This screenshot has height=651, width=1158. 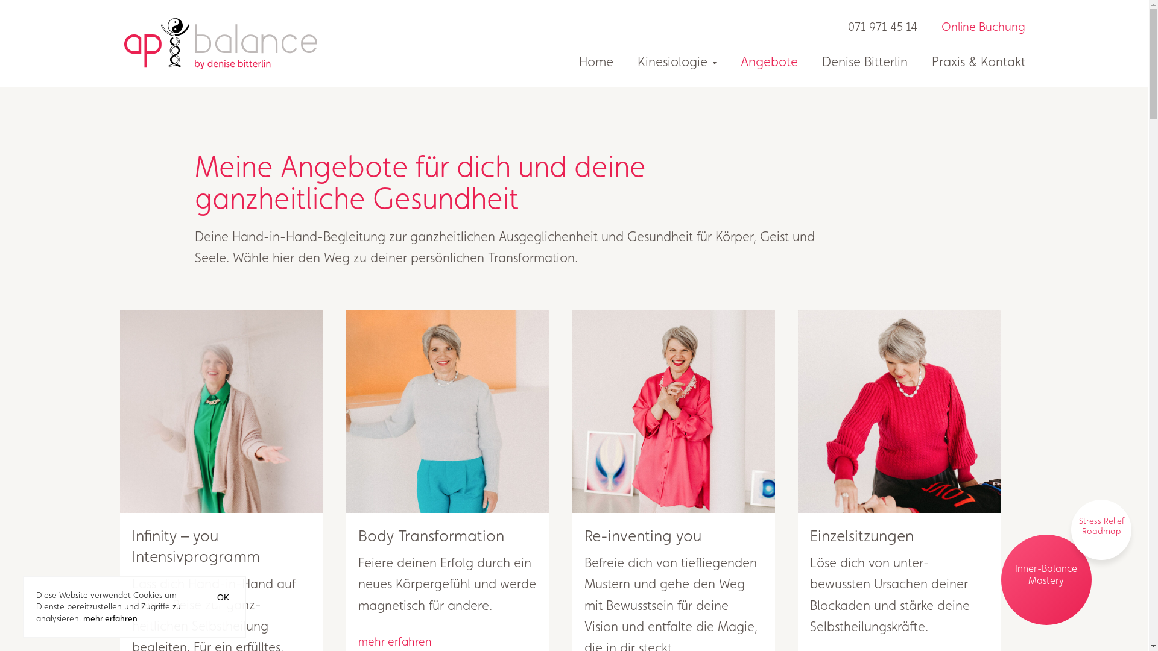 I want to click on mehr erfahren, so click(x=110, y=615).